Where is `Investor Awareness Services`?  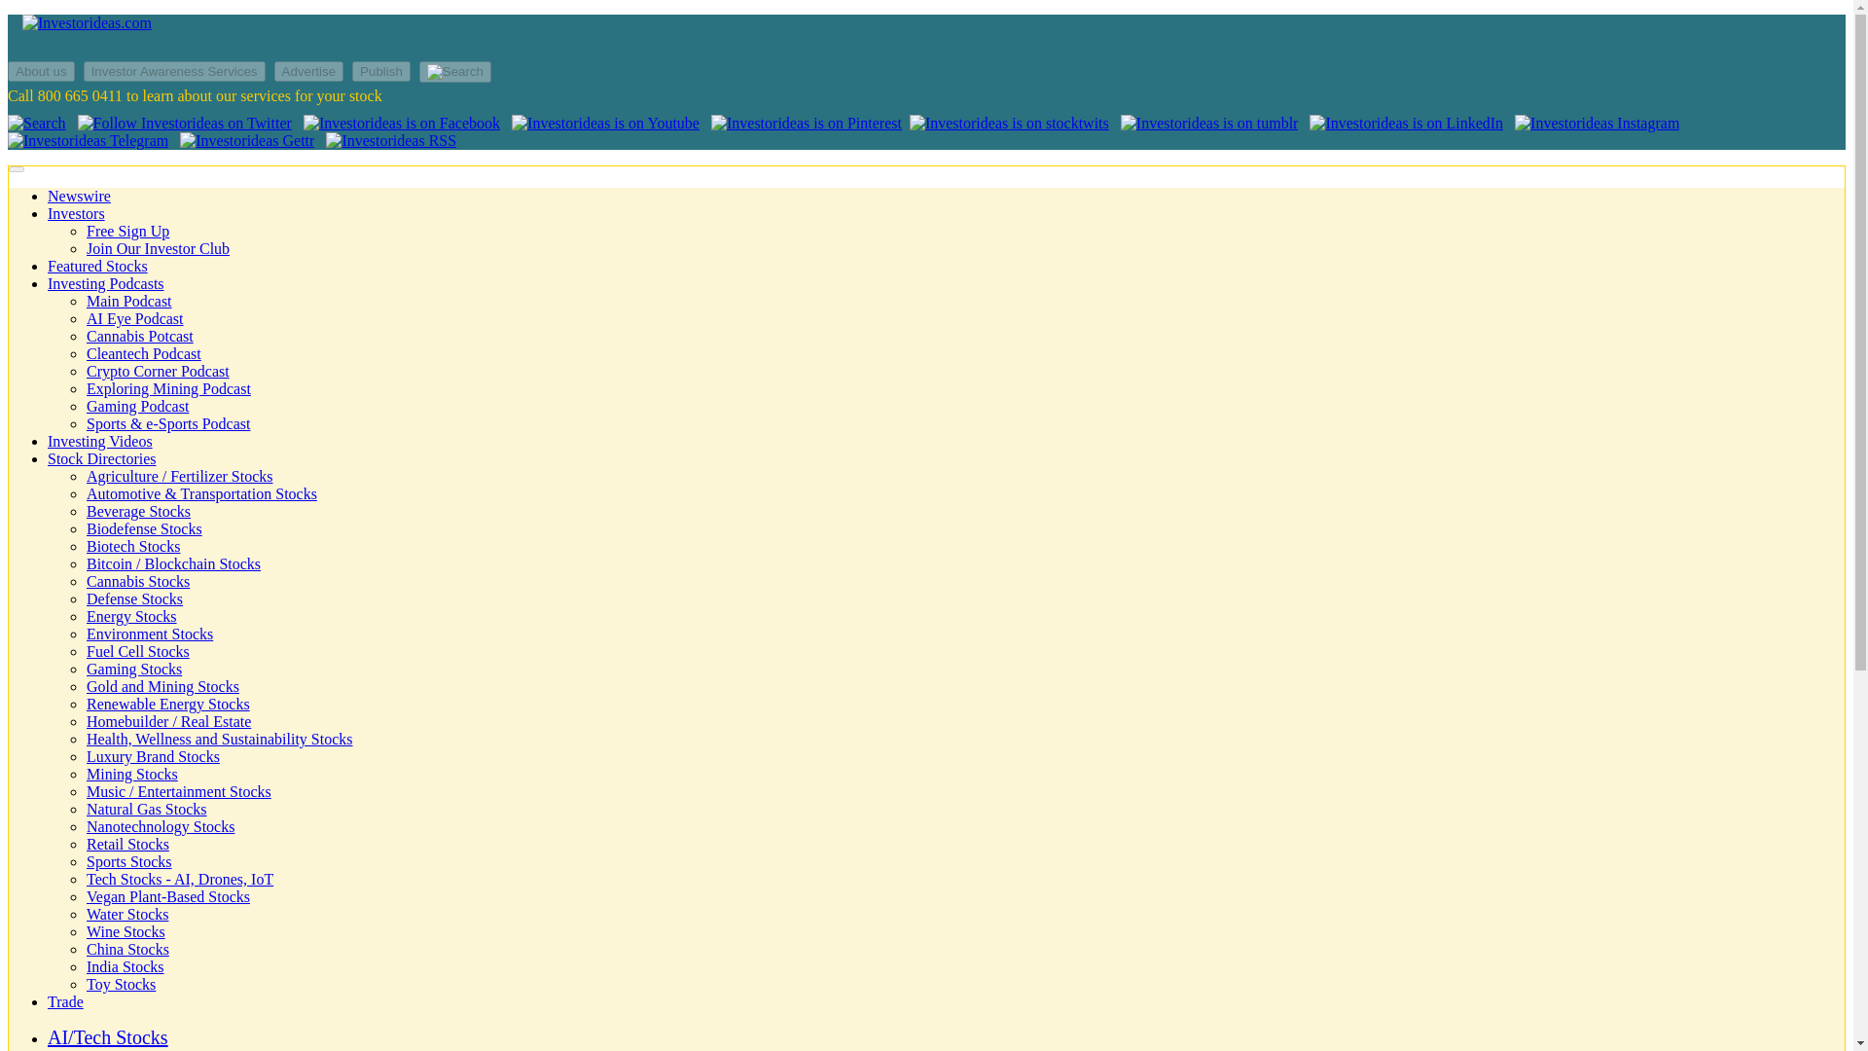
Investor Awareness Services is located at coordinates (174, 71).